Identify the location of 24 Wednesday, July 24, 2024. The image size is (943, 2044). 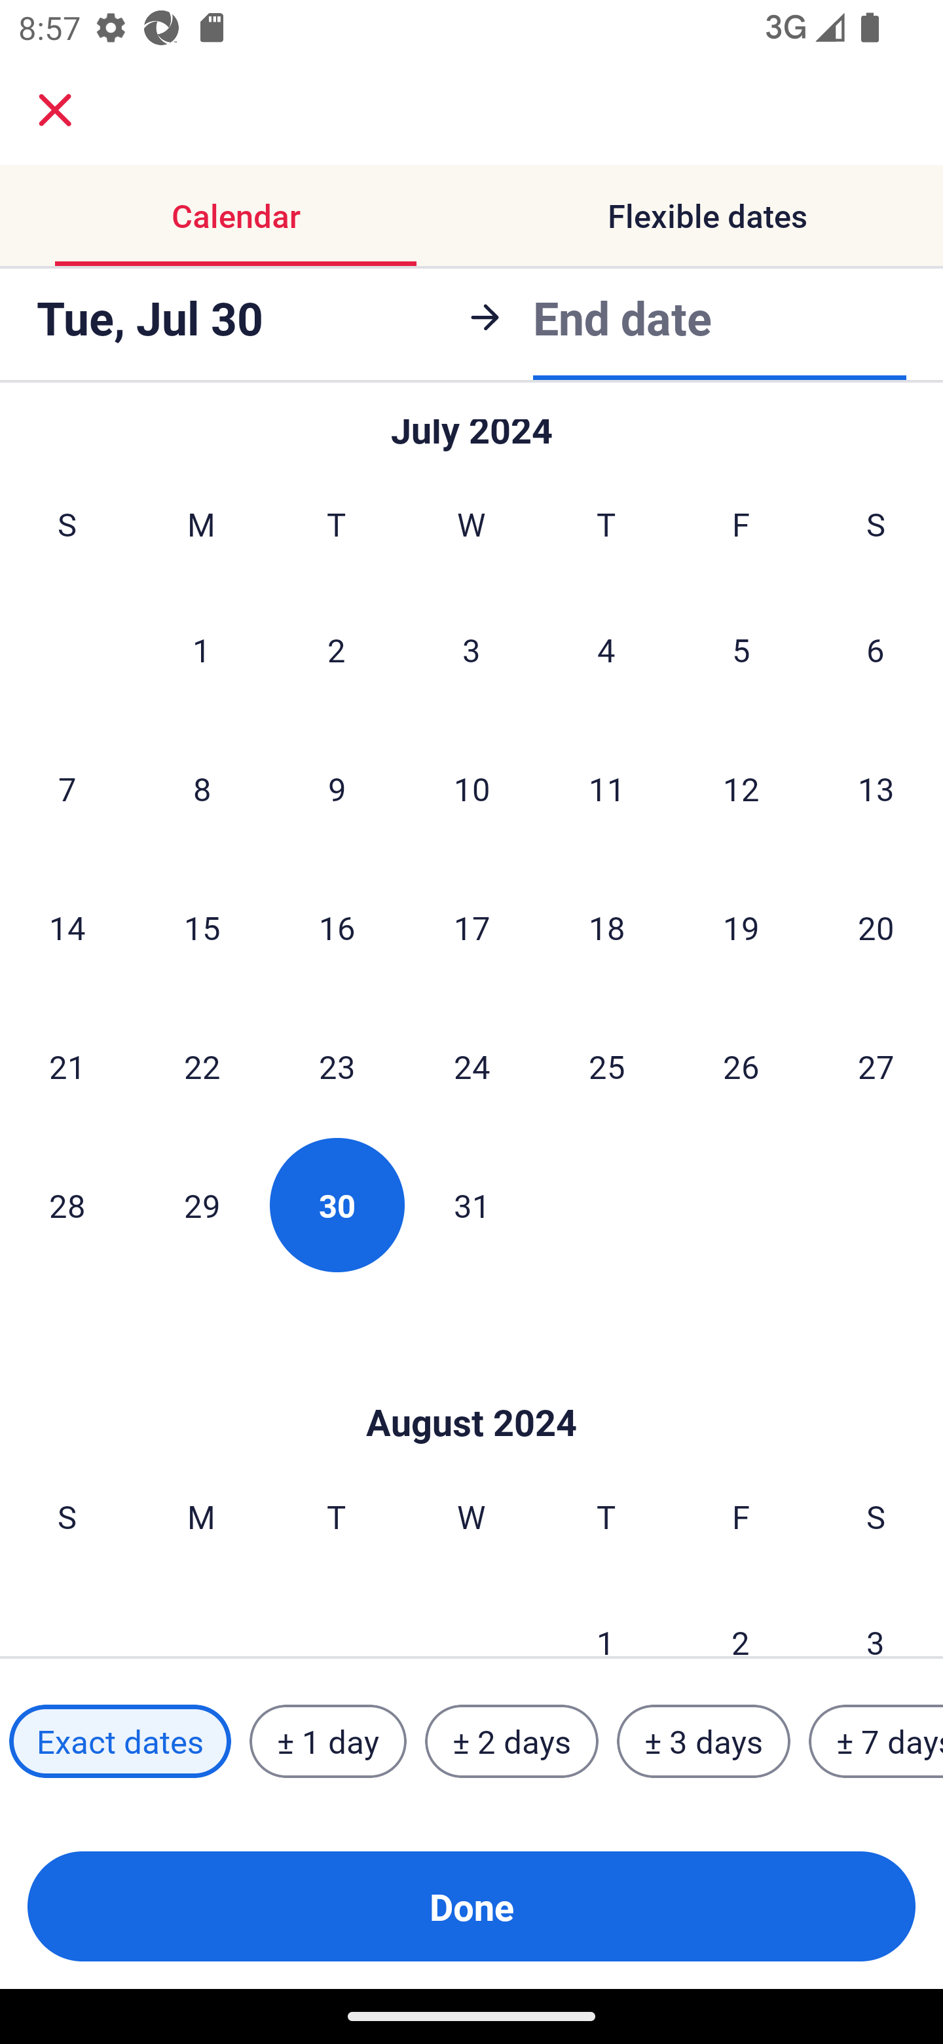
(471, 1065).